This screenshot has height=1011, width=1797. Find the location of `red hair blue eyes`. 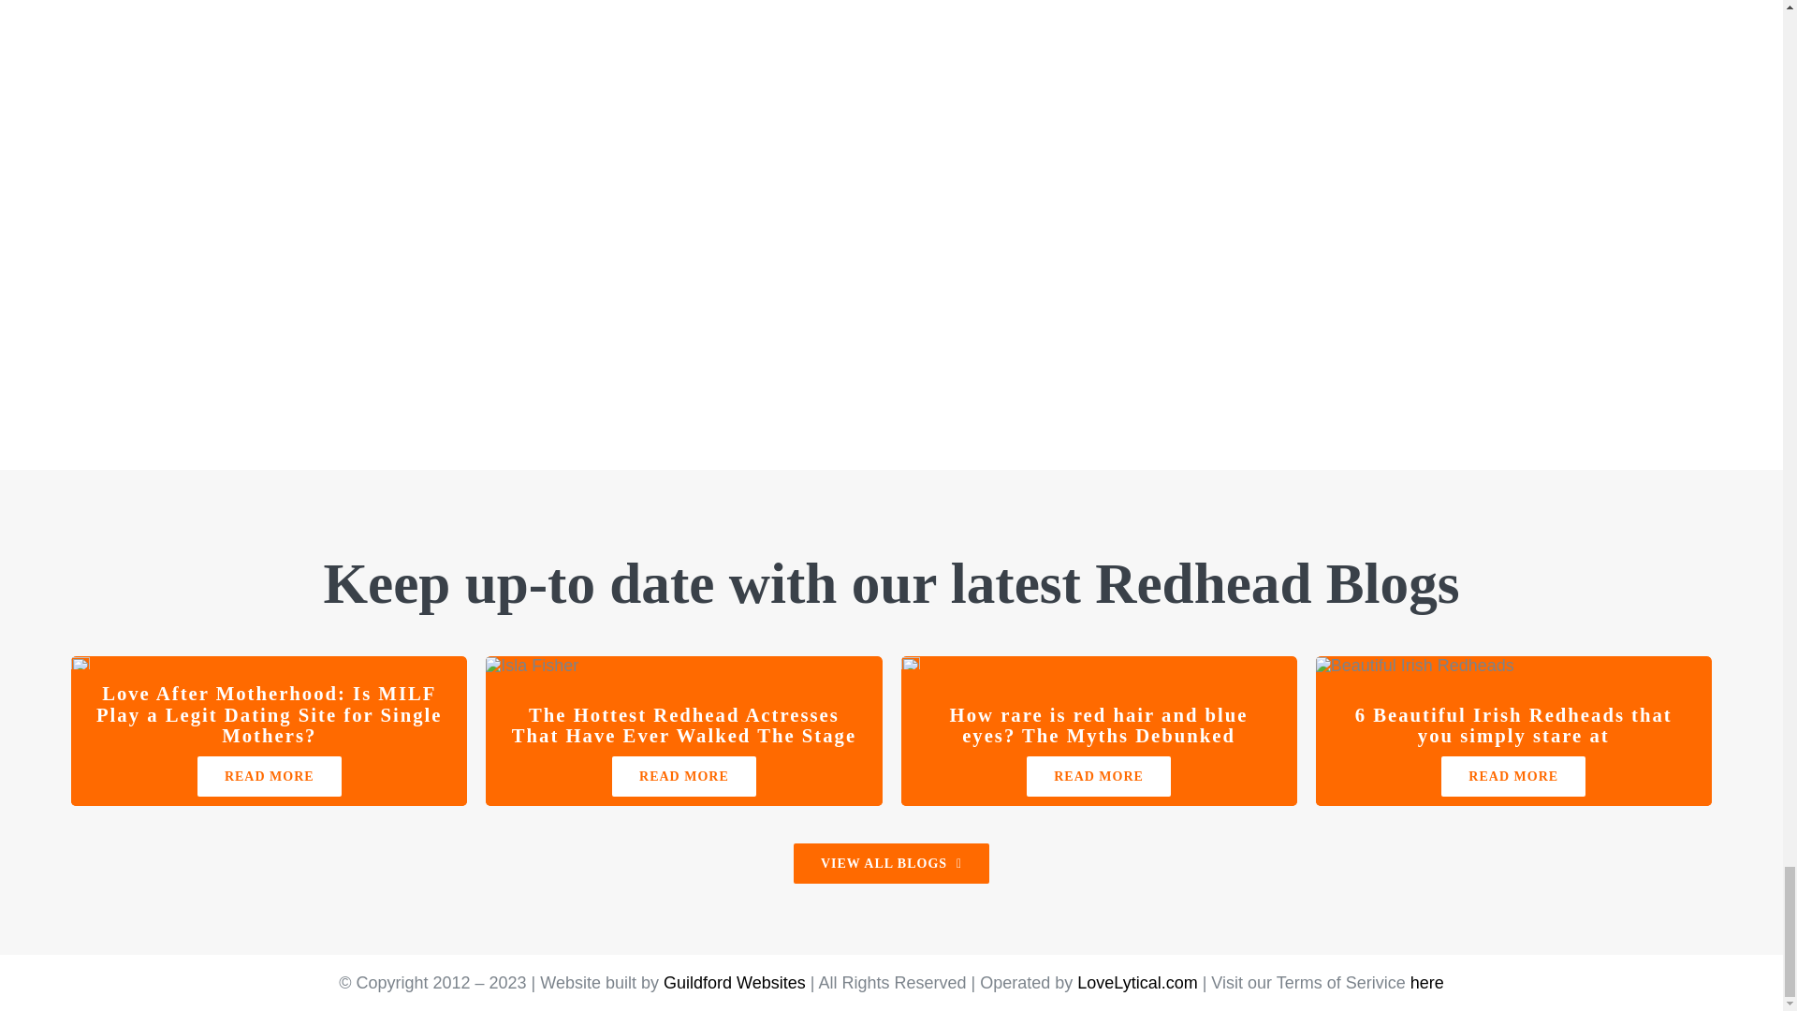

red hair blue eyes is located at coordinates (909, 663).